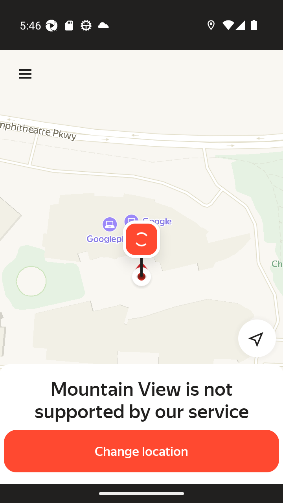 This screenshot has width=283, height=503. I want to click on Detect my location, so click(252, 338).